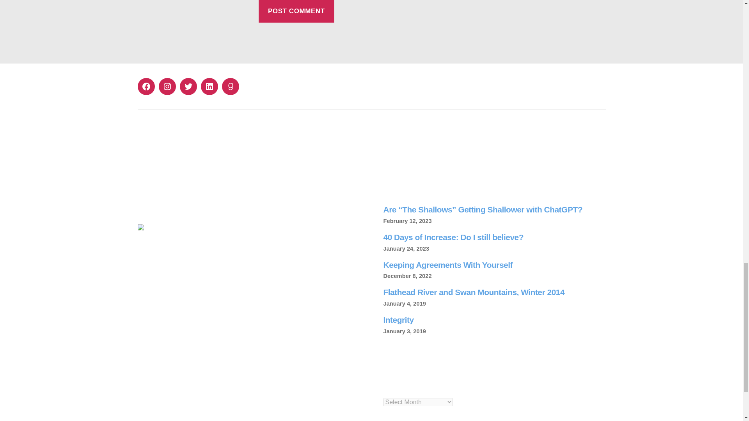 The width and height of the screenshot is (749, 421). Describe the element at coordinates (474, 292) in the screenshot. I see `Flathead River and Swan Mountains, Winter 2014` at that location.